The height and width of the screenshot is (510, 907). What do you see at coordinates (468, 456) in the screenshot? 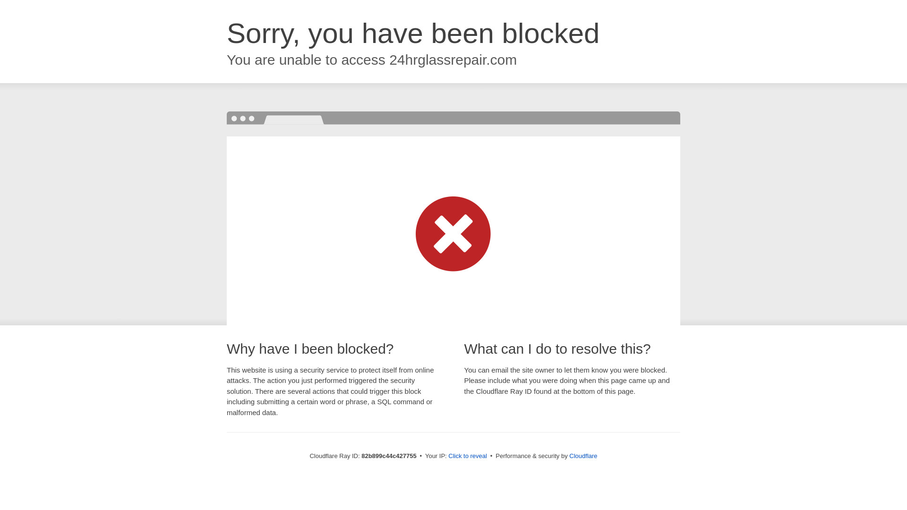
I see `Click to reveal` at bounding box center [468, 456].